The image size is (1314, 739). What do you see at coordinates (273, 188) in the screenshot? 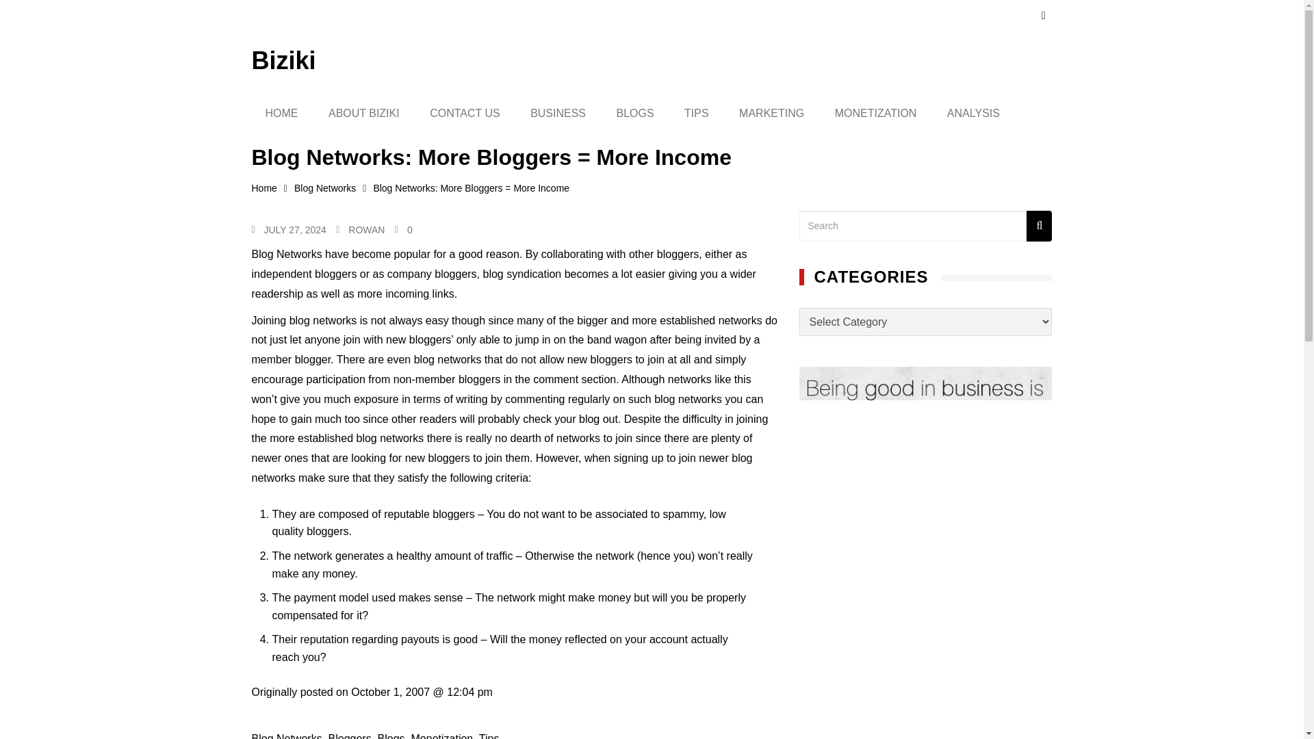
I see `Home` at bounding box center [273, 188].